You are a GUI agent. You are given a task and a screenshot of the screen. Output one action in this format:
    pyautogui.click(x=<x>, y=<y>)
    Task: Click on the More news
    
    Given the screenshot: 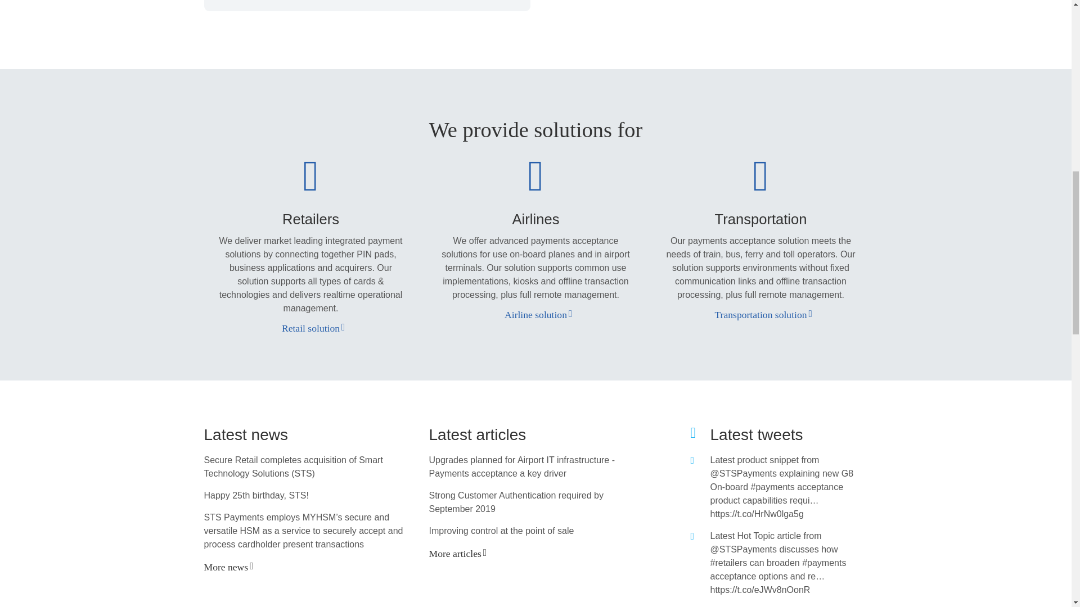 What is the action you would take?
    pyautogui.click(x=226, y=567)
    